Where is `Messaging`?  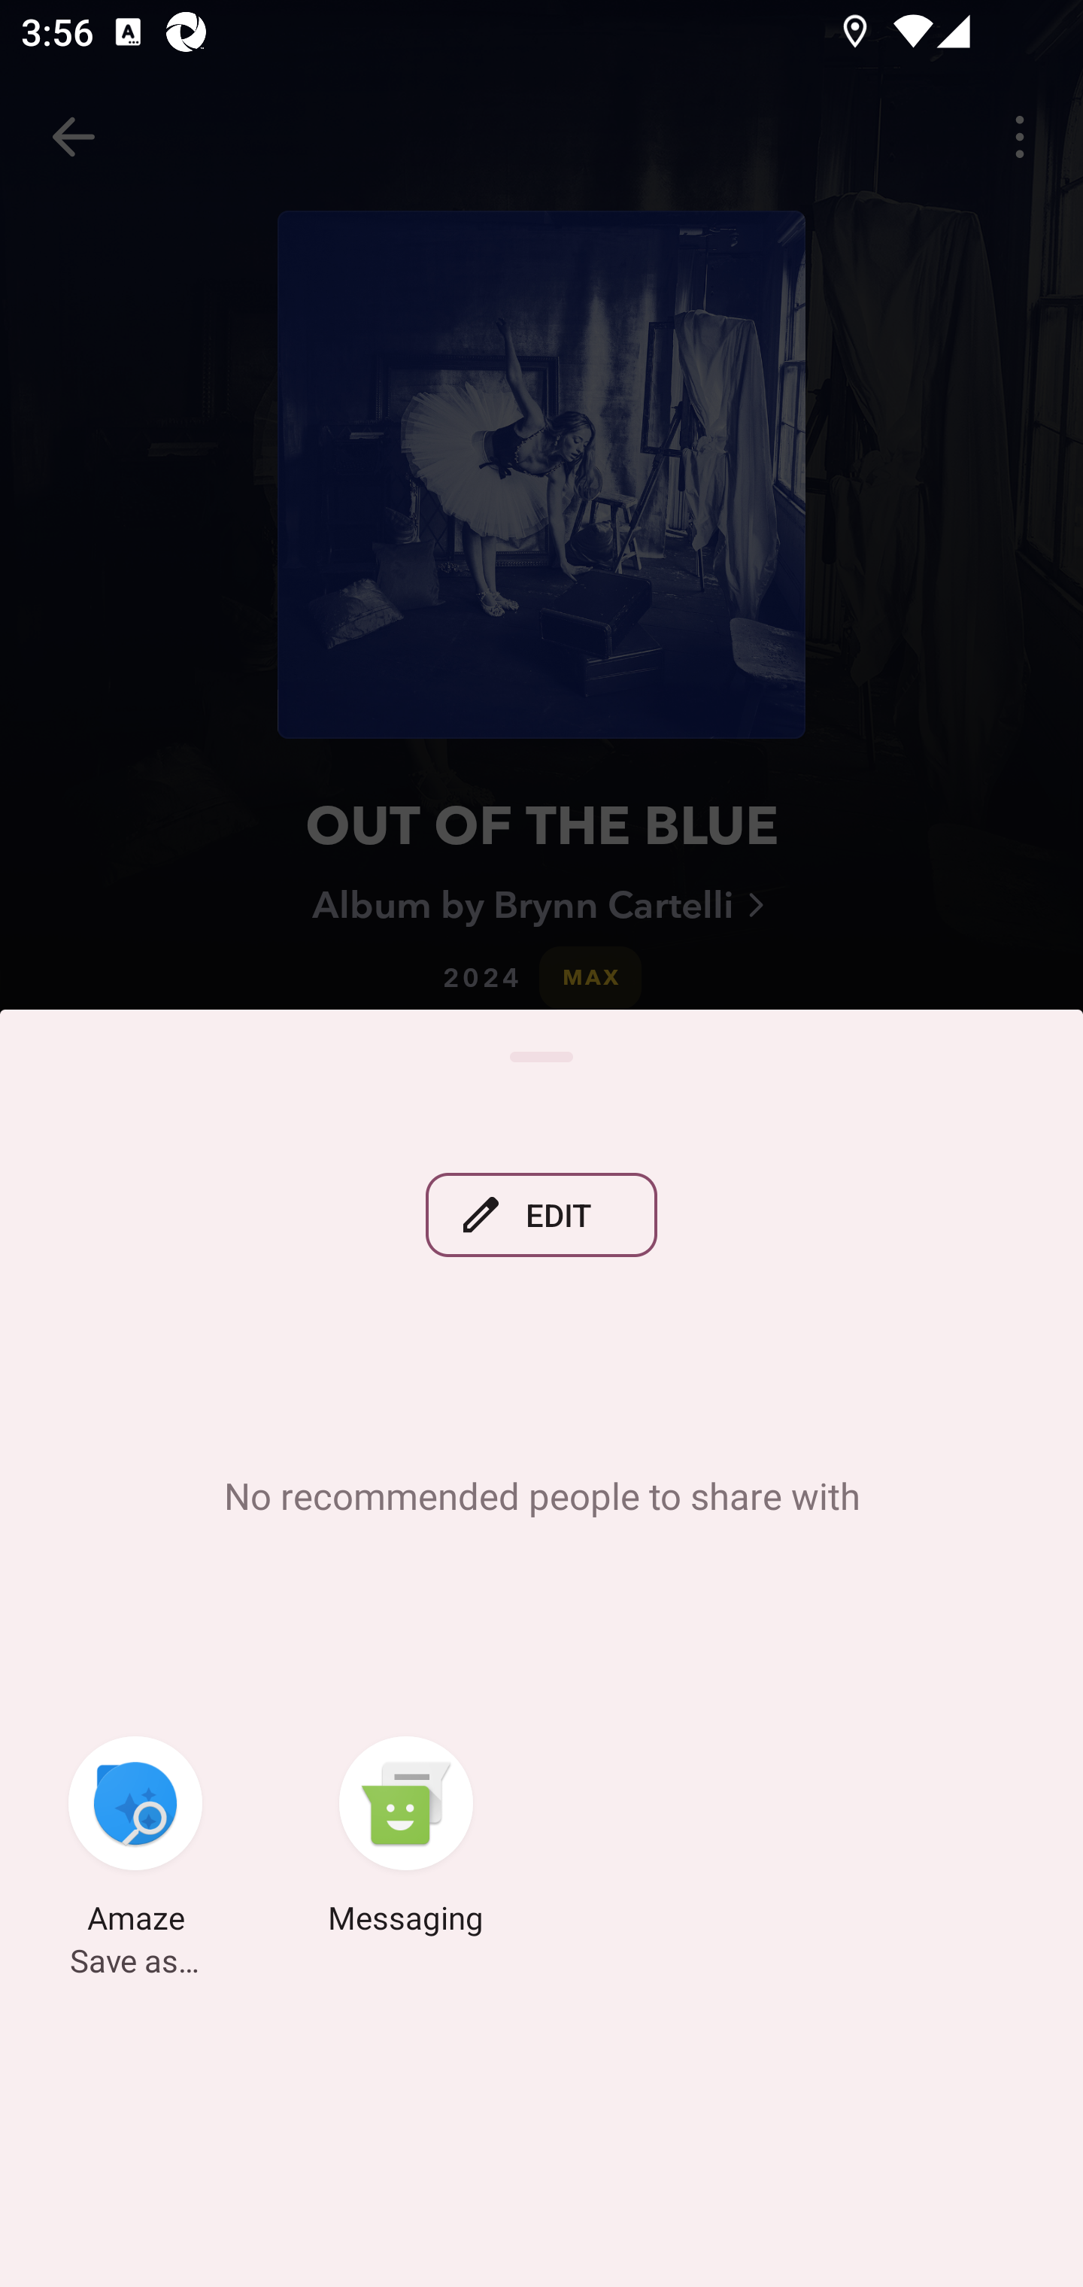 Messaging is located at coordinates (406, 1840).